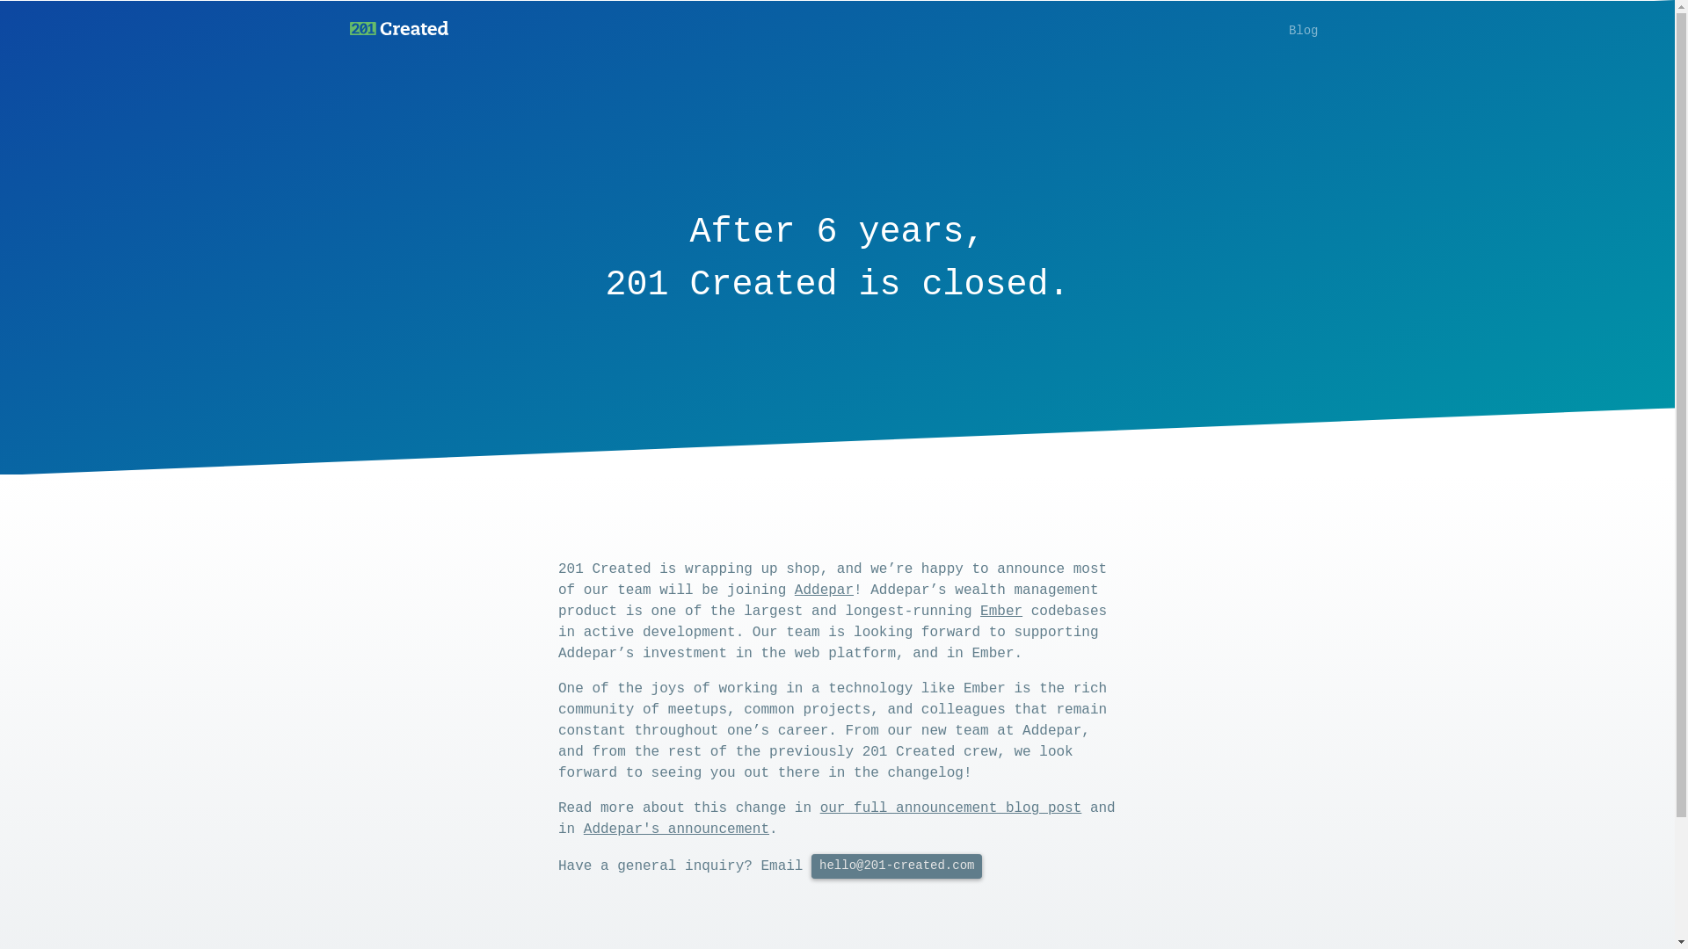 The width and height of the screenshot is (1688, 949). I want to click on Addepar, so click(825, 590).